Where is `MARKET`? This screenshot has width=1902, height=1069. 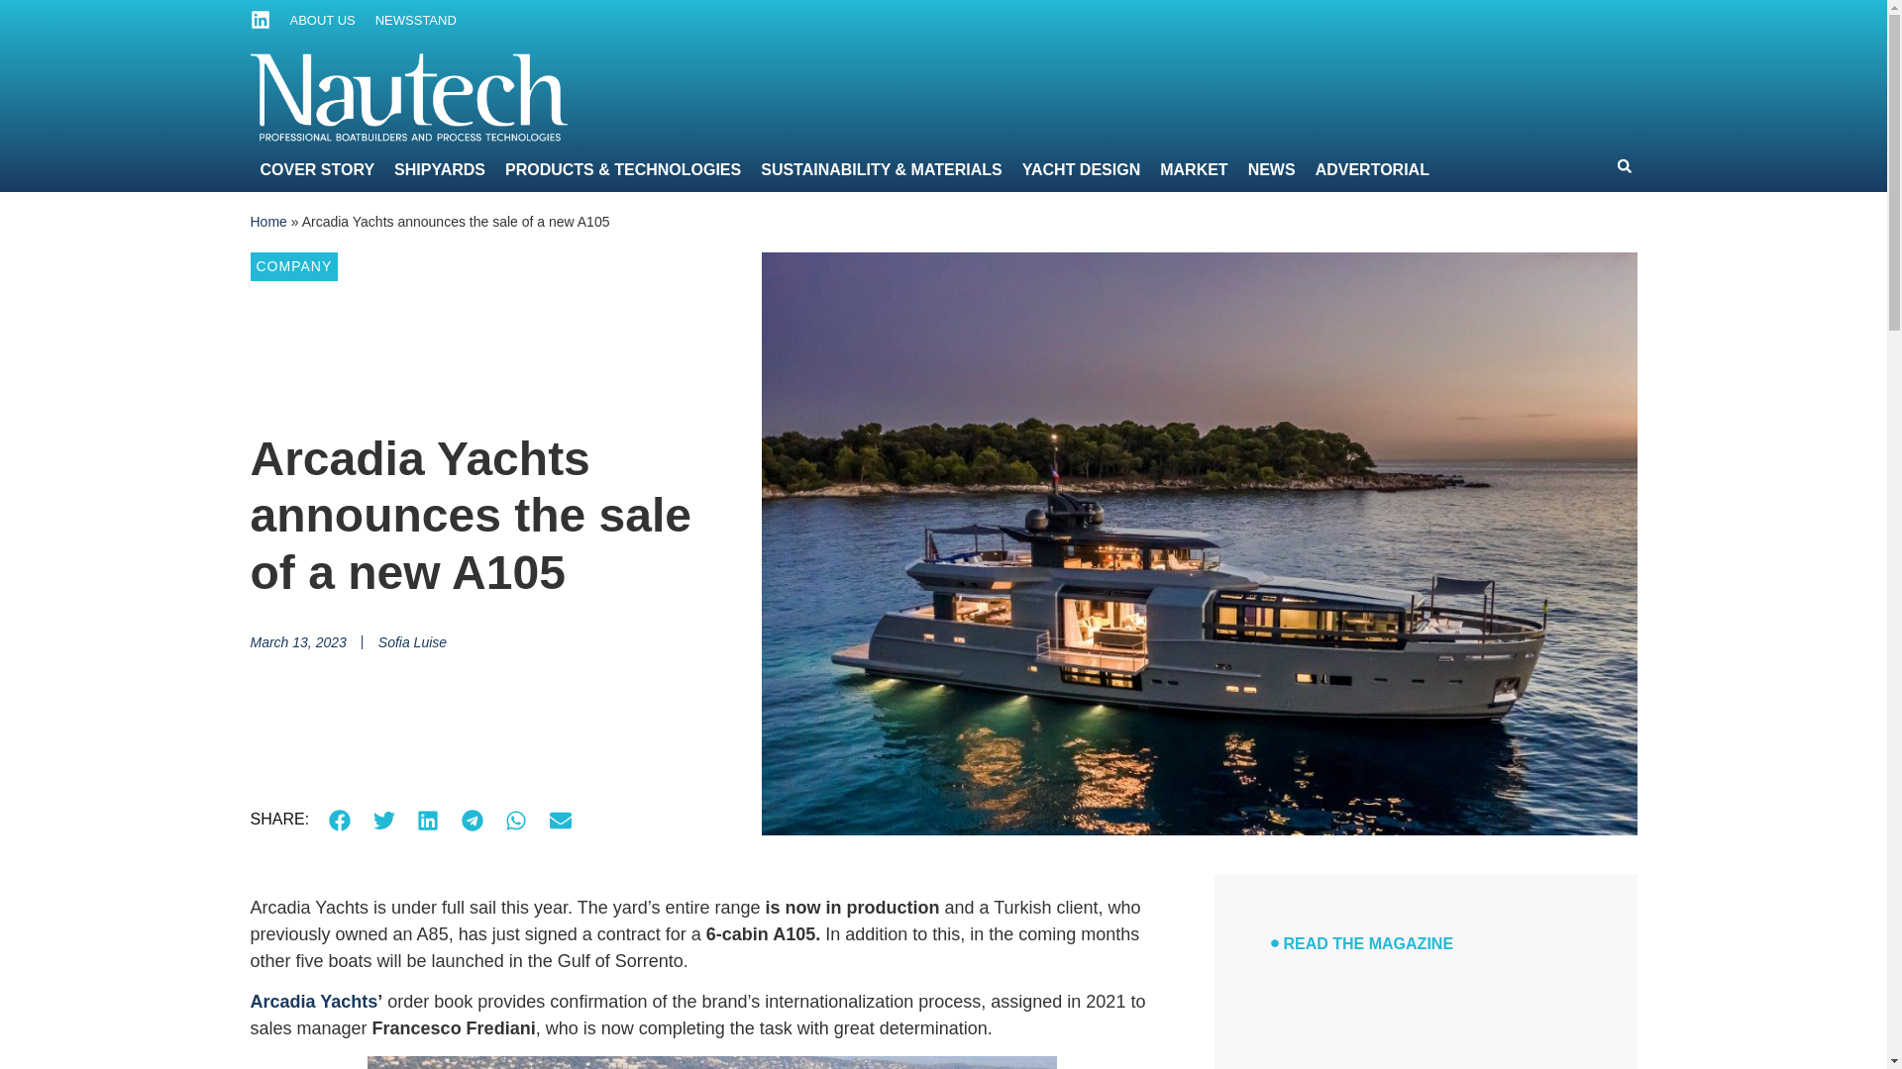
MARKET is located at coordinates (1272, 26).